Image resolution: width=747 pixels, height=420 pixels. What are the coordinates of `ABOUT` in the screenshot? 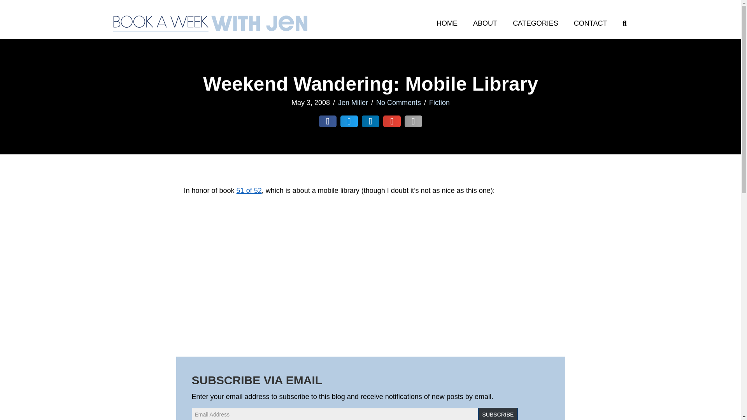 It's located at (485, 23).